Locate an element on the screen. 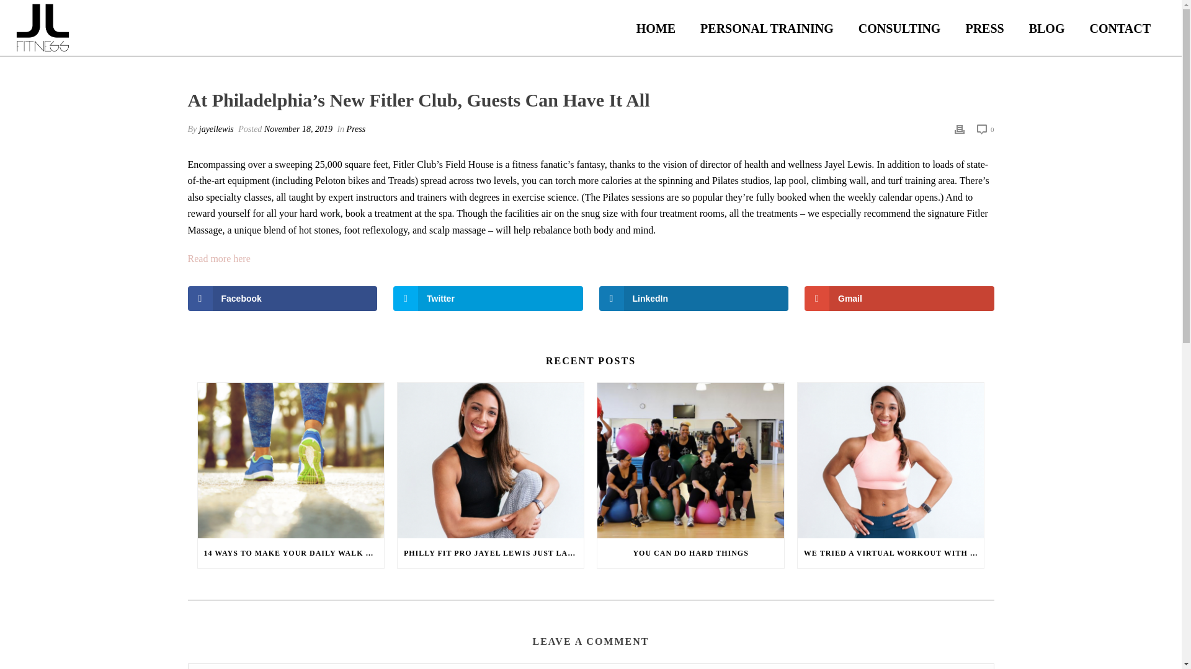  PERSONAL TRAINING is located at coordinates (767, 28).